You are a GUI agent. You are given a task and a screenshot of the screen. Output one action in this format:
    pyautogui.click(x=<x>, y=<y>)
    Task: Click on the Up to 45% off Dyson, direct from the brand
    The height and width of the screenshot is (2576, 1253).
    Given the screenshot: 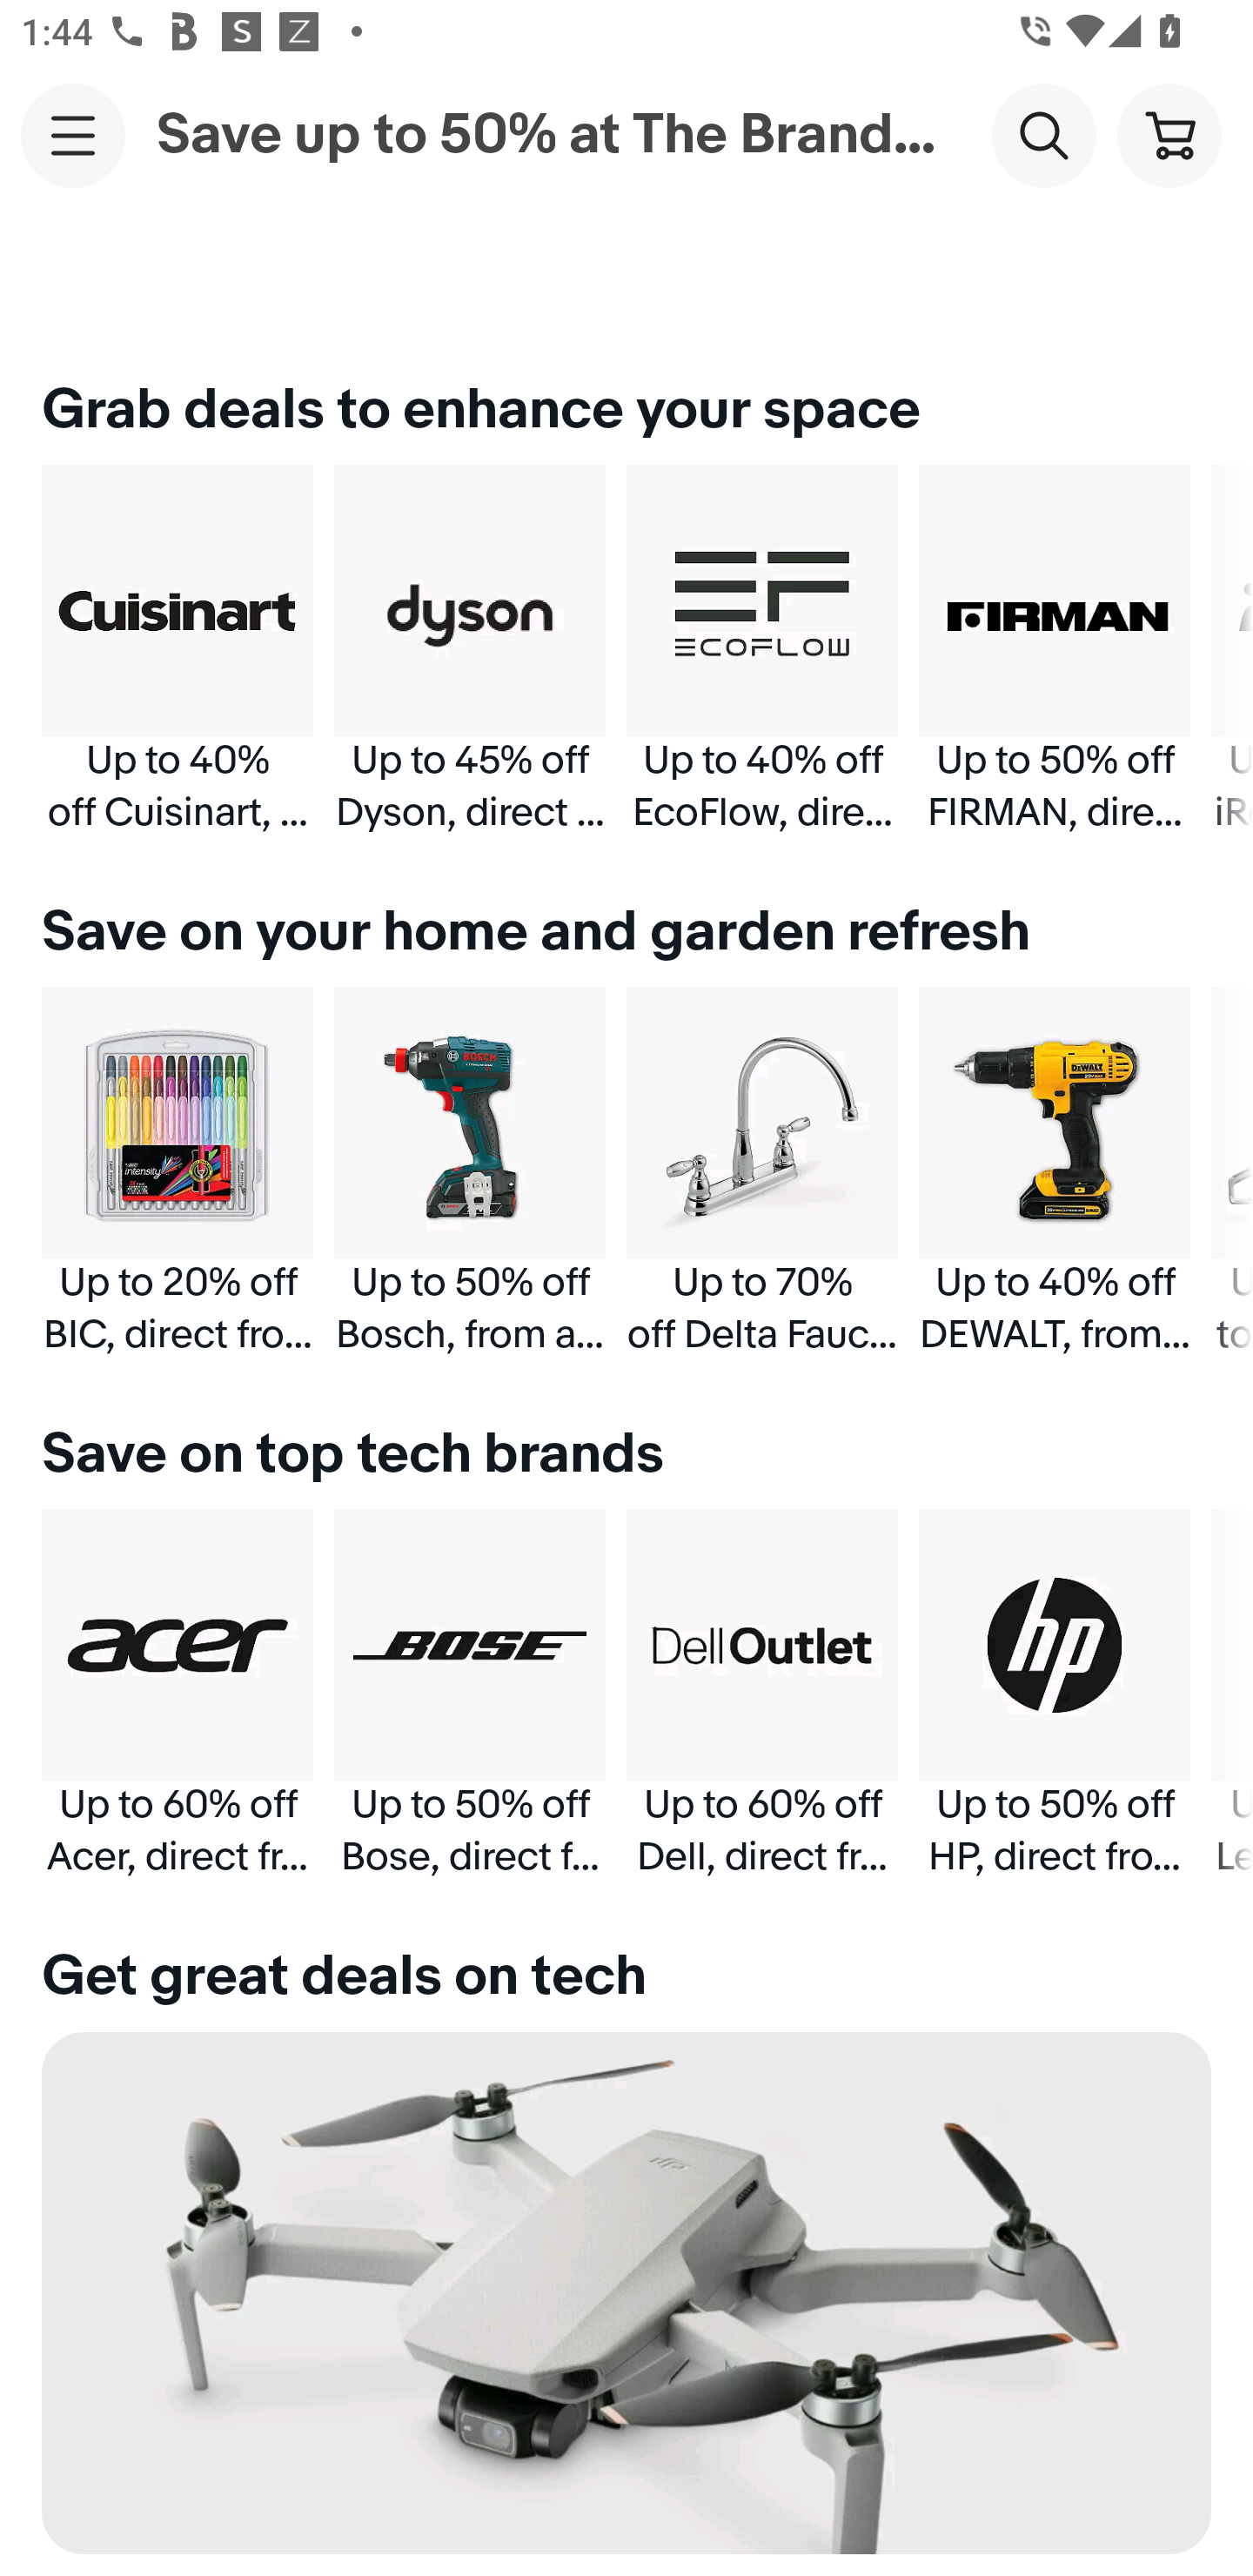 What is the action you would take?
    pyautogui.click(x=470, y=650)
    